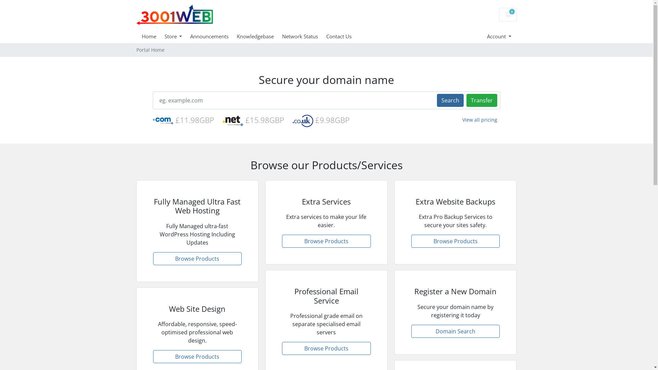 The width and height of the screenshot is (658, 370). Describe the element at coordinates (153, 36) in the screenshot. I see `Home` at that location.